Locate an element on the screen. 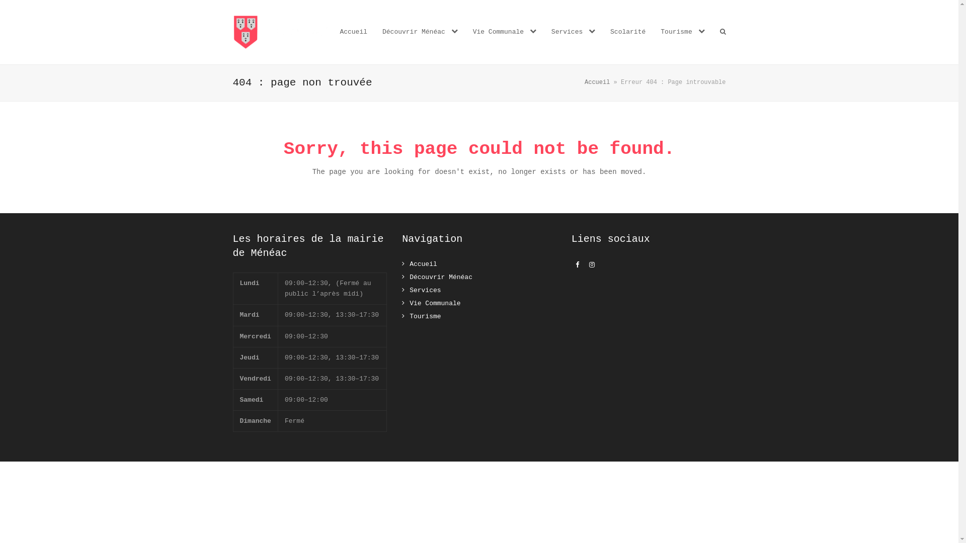 Image resolution: width=966 pixels, height=543 pixels. Accueil is located at coordinates (353, 32).